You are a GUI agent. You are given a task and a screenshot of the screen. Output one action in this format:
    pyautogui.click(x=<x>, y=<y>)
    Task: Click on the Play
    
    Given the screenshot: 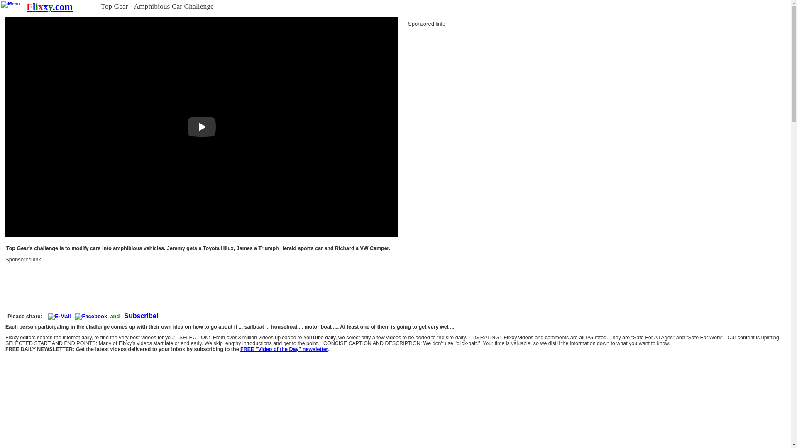 What is the action you would take?
    pyautogui.click(x=202, y=127)
    